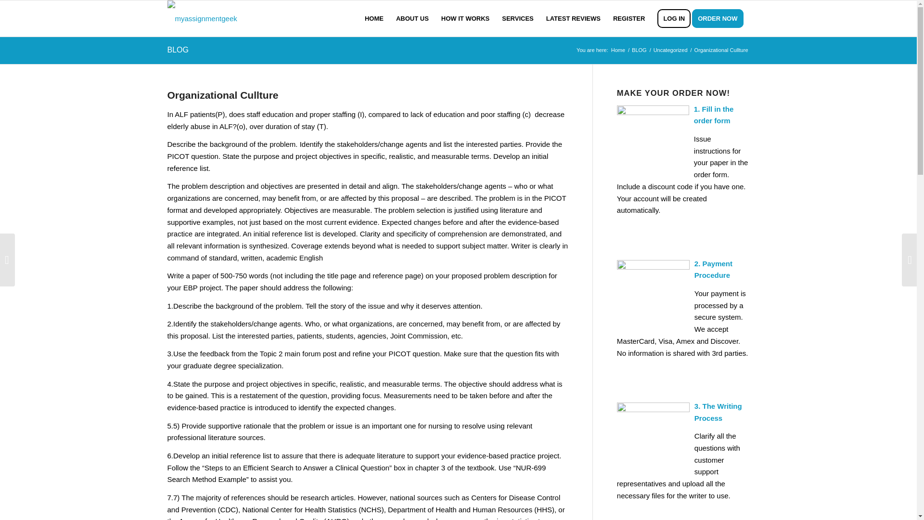 This screenshot has width=924, height=520. I want to click on ORDER NOW, so click(721, 18).